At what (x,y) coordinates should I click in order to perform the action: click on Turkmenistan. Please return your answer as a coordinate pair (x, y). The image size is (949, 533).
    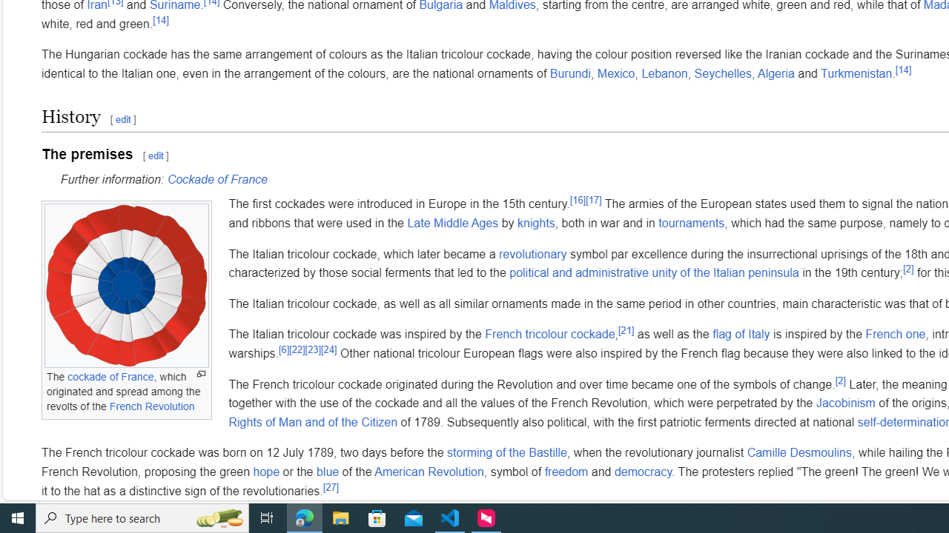
    Looking at the image, I should click on (857, 73).